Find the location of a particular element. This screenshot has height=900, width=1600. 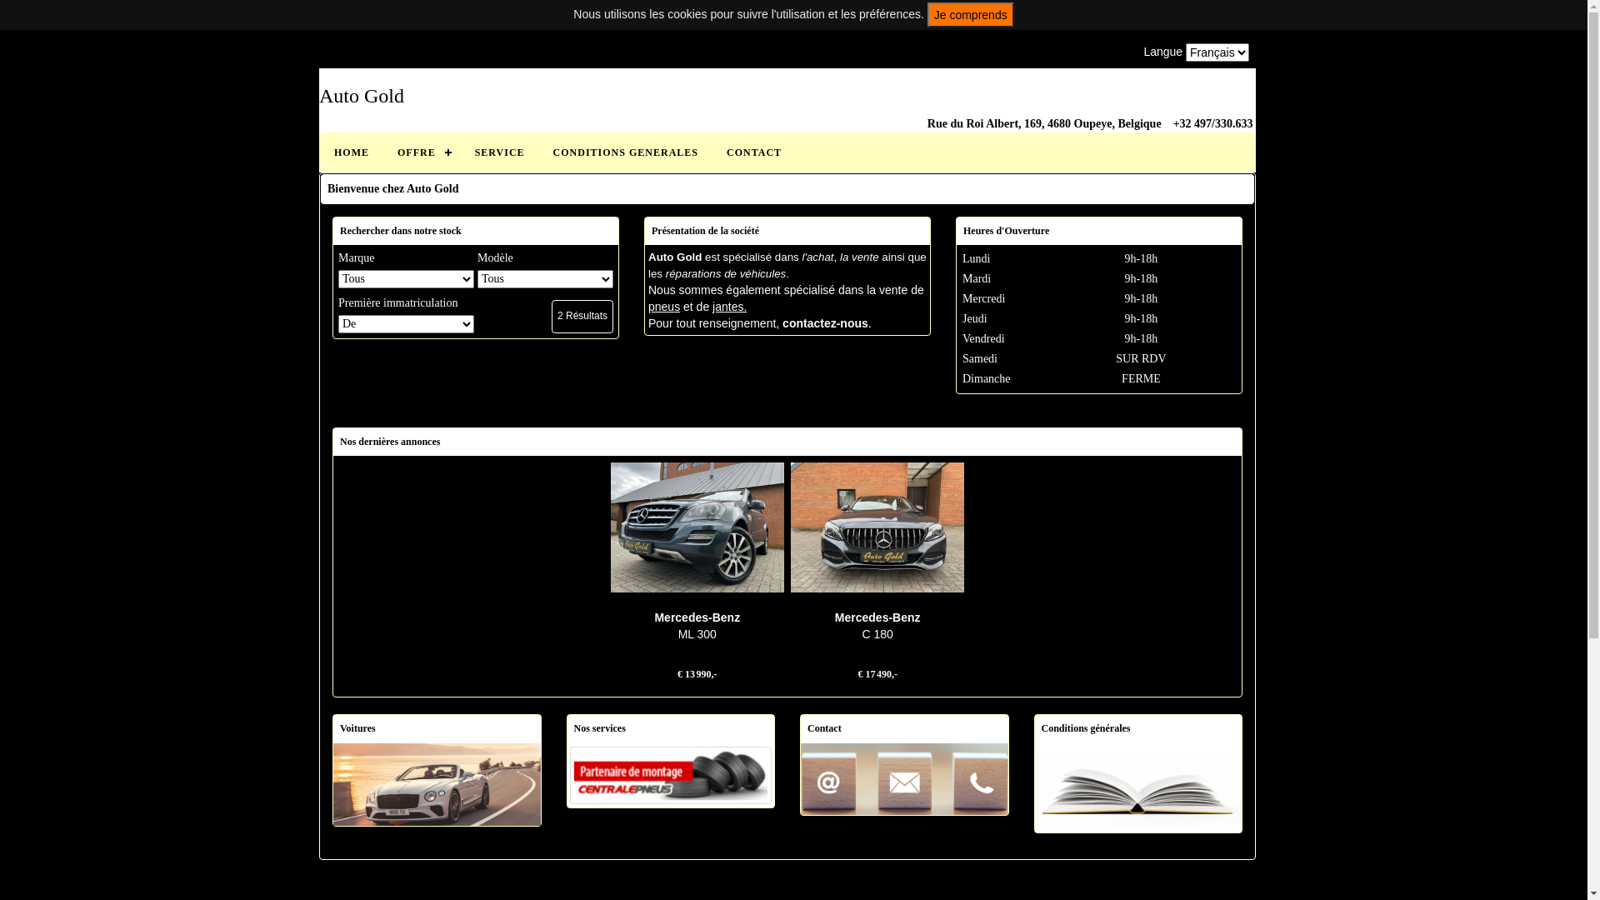

CONDITIONS GENERALES is located at coordinates (626, 152).